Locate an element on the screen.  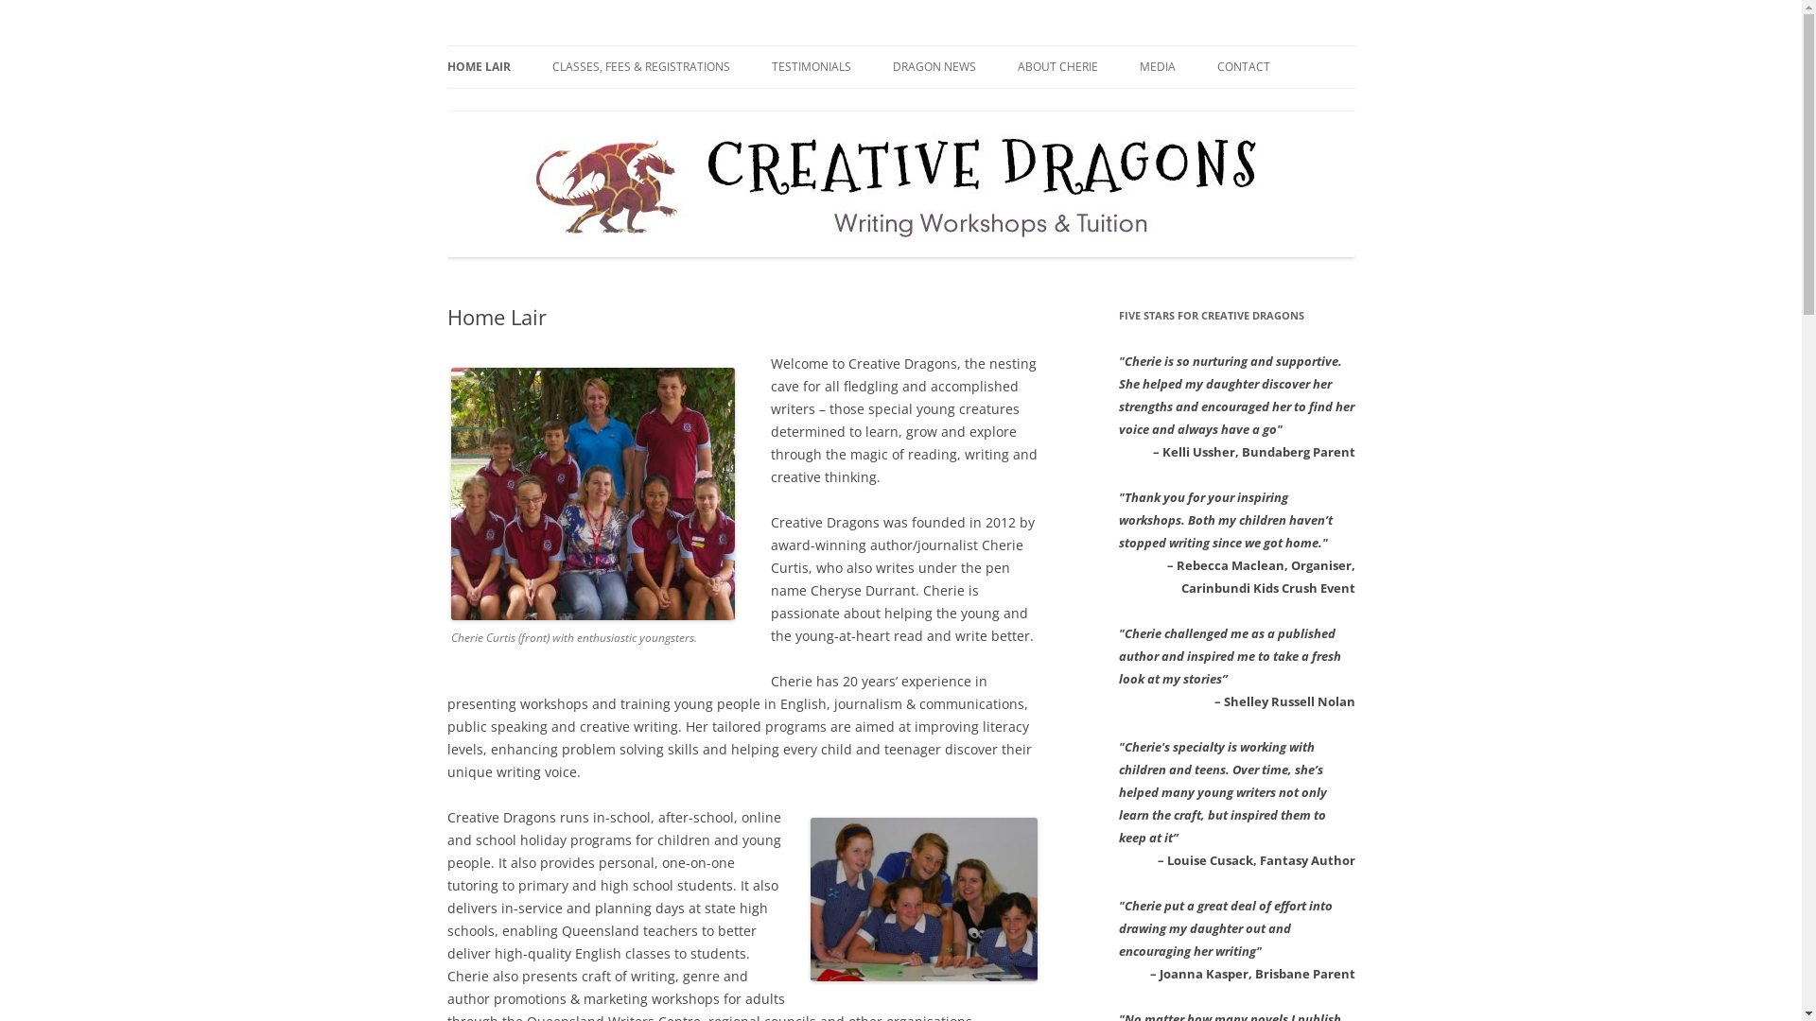
Creative Dragons is located at coordinates (552, 45).